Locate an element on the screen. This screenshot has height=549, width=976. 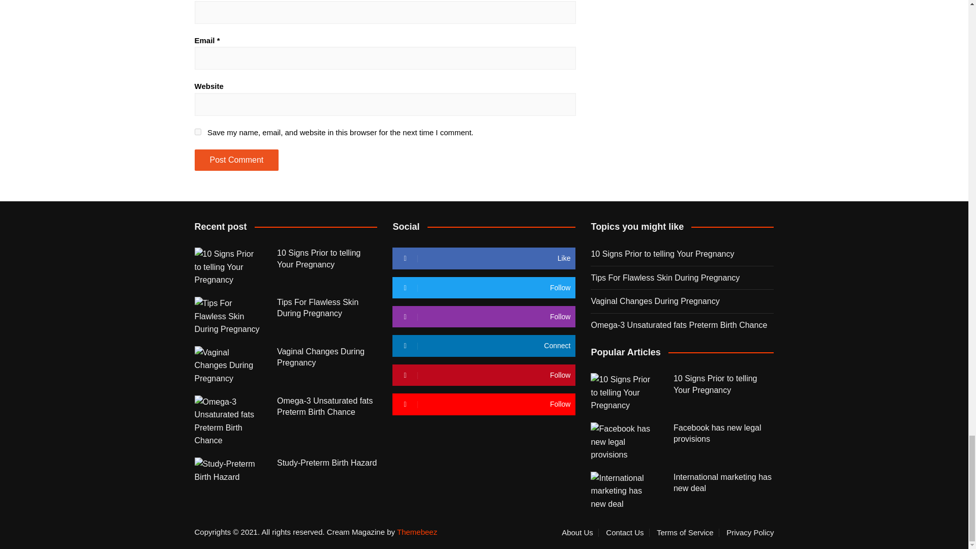
Vaginal Changes During Pregnancy is located at coordinates (228, 366).